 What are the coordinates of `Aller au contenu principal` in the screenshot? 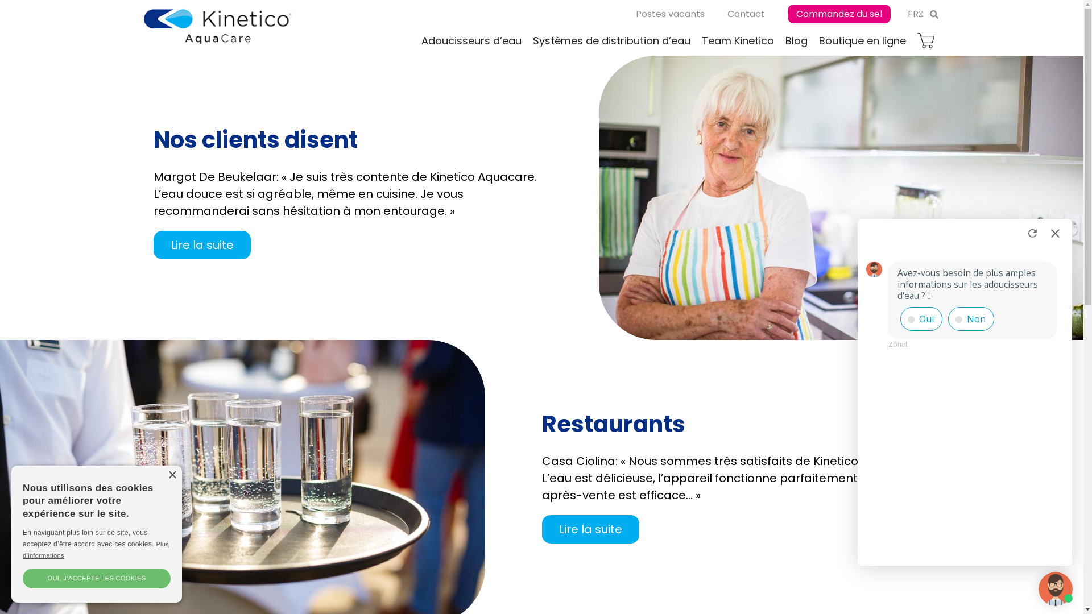 It's located at (0, 0).